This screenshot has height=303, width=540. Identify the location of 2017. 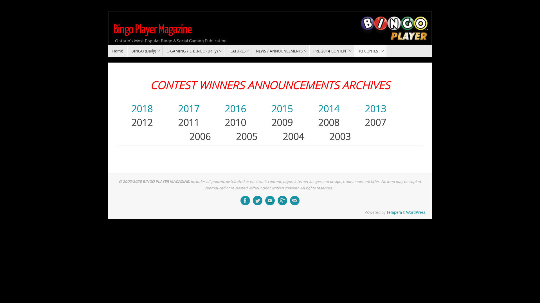
(188, 109).